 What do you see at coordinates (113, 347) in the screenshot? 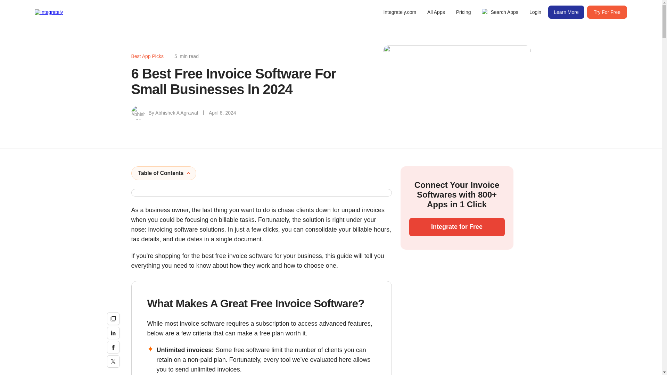
I see `Share on Facebook` at bounding box center [113, 347].